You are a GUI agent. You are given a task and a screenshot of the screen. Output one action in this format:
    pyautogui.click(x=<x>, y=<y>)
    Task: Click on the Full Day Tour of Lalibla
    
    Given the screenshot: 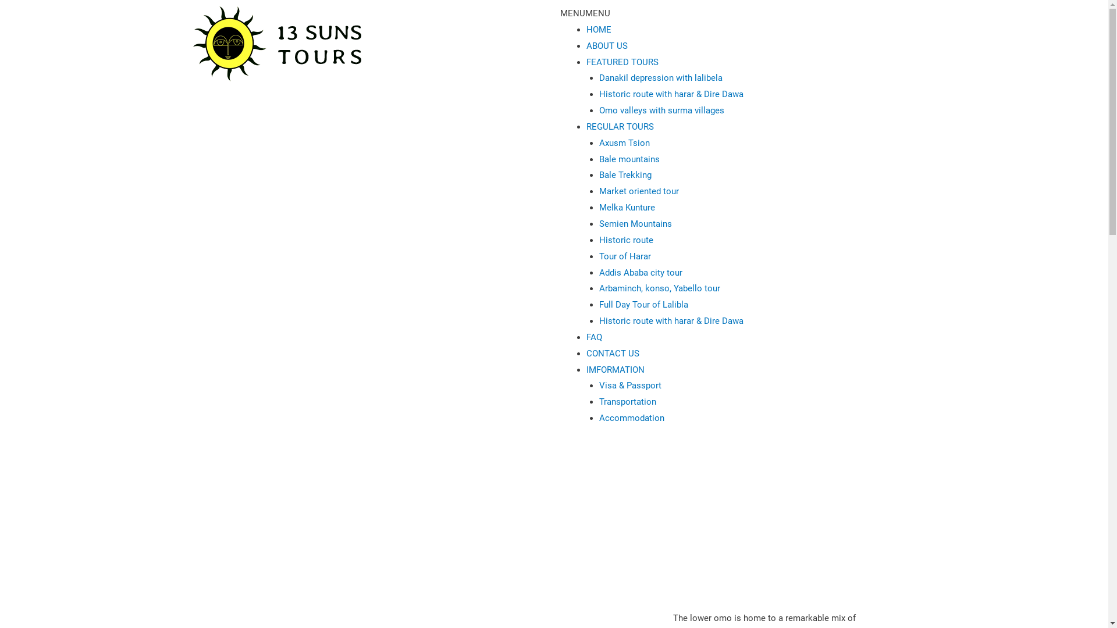 What is the action you would take?
    pyautogui.click(x=643, y=305)
    